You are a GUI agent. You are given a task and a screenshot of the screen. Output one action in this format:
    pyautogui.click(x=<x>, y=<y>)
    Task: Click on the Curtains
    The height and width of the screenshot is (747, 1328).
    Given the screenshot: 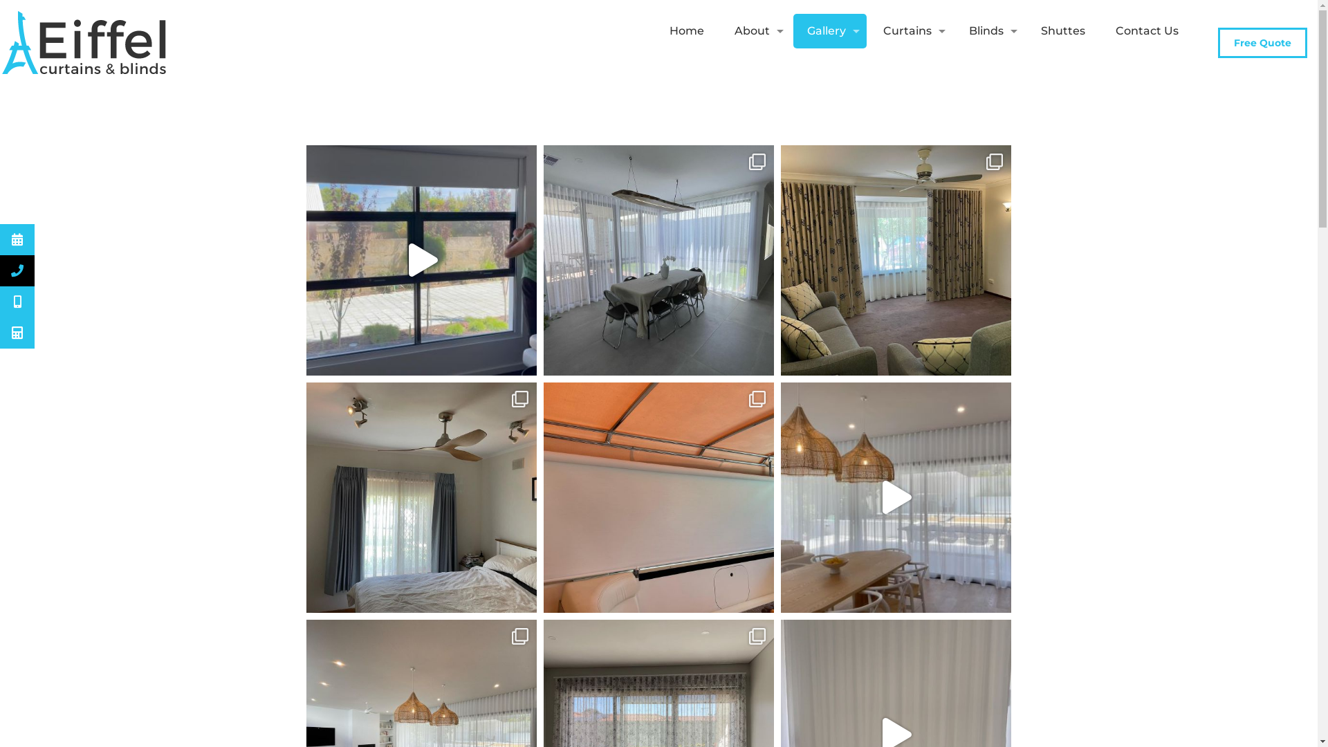 What is the action you would take?
    pyautogui.click(x=911, y=31)
    